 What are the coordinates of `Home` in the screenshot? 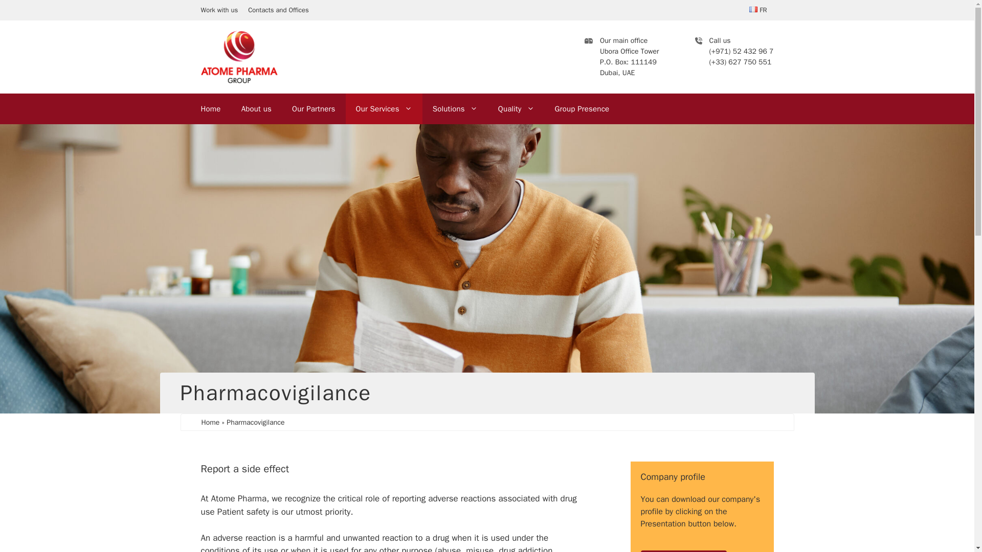 It's located at (211, 108).